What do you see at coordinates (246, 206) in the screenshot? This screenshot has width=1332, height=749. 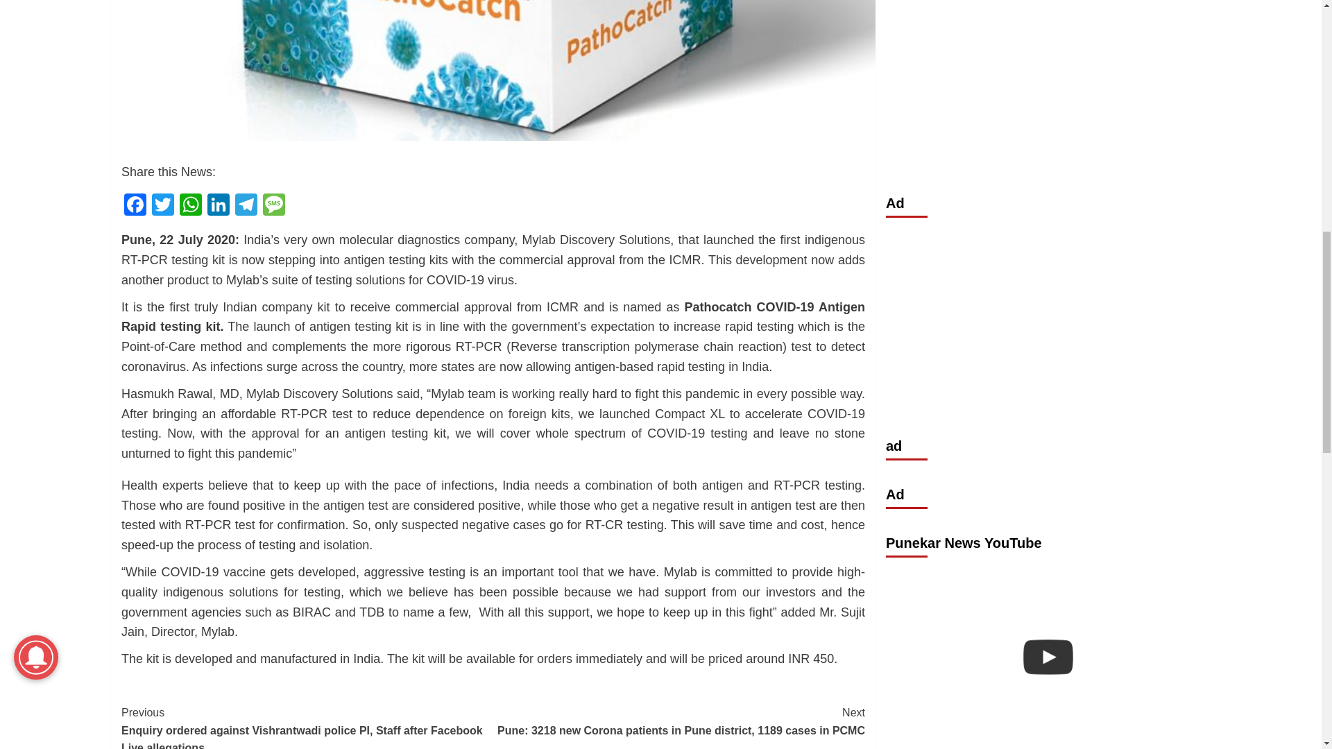 I see `Telegram` at bounding box center [246, 206].